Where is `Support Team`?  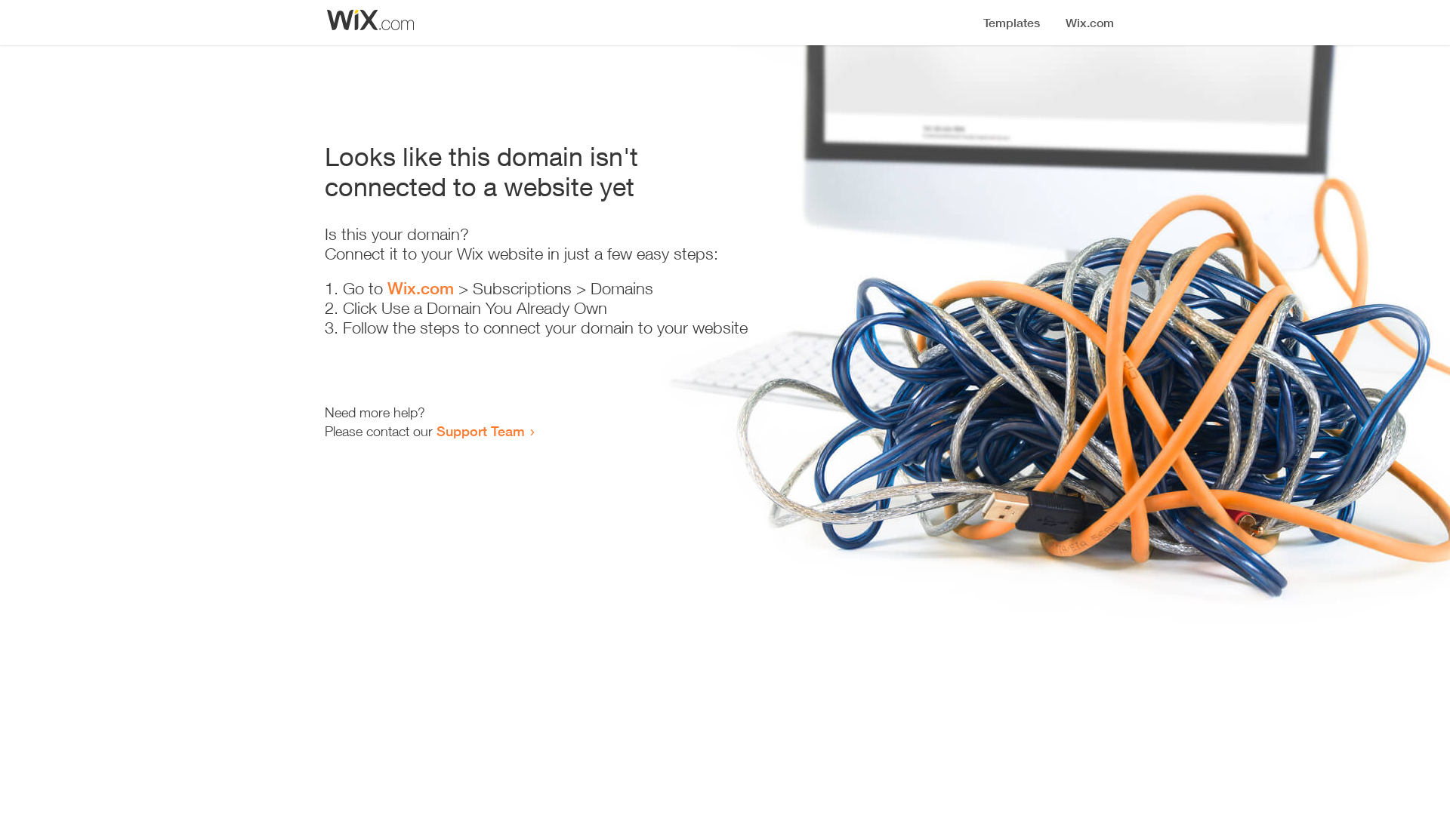
Support Team is located at coordinates (480, 431).